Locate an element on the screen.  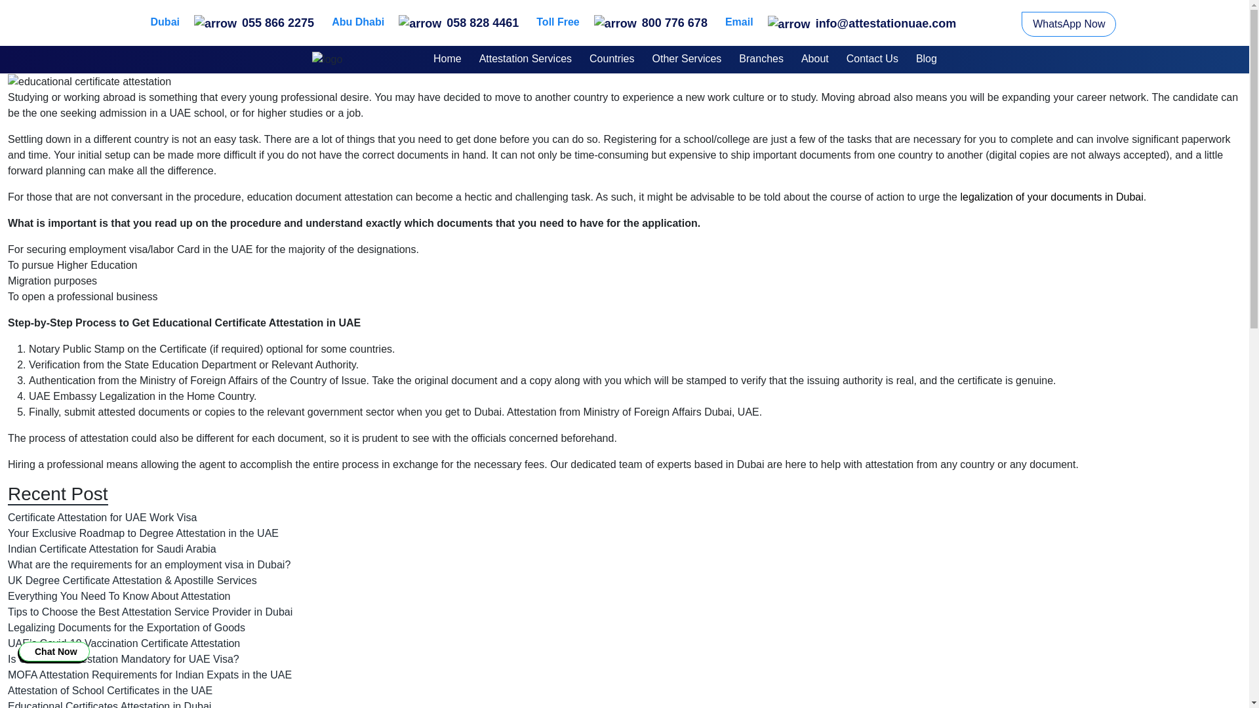
Email is located at coordinates (738, 23).